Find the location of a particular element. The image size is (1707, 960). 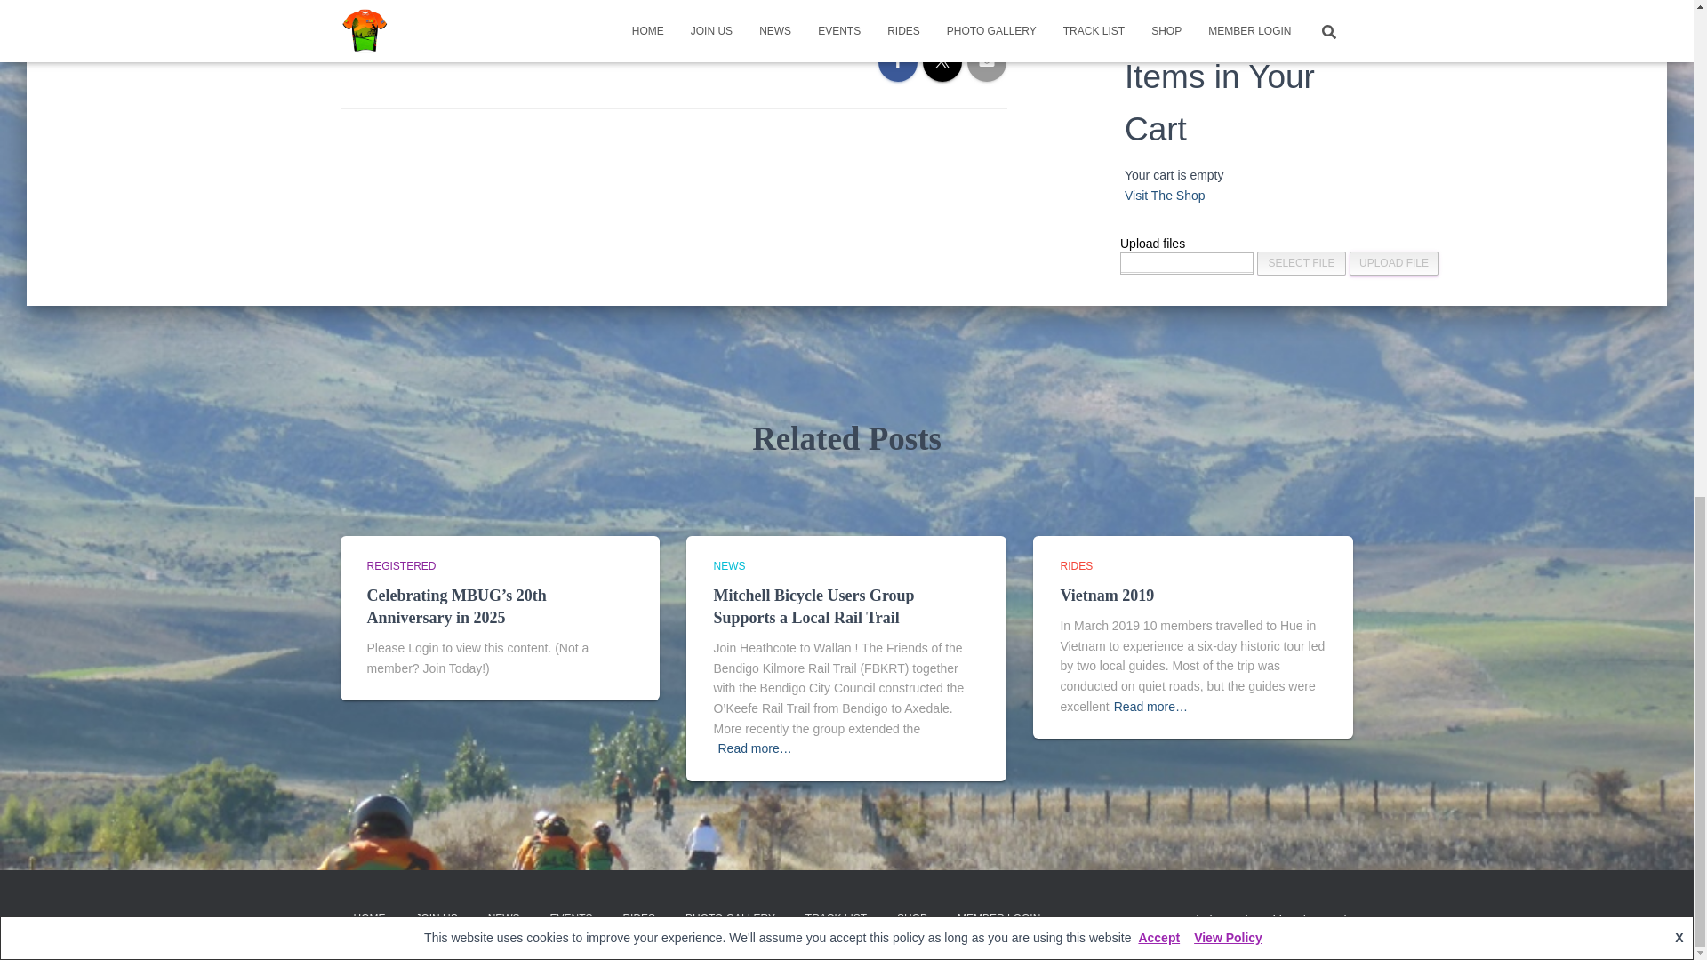

Select File is located at coordinates (1302, 263).